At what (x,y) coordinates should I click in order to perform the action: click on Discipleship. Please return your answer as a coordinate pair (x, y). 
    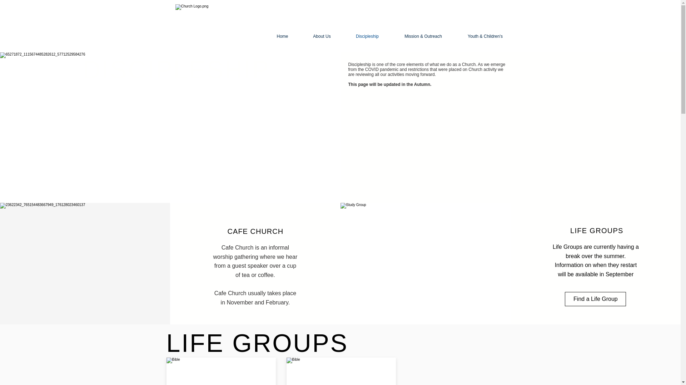
    Looking at the image, I should click on (367, 36).